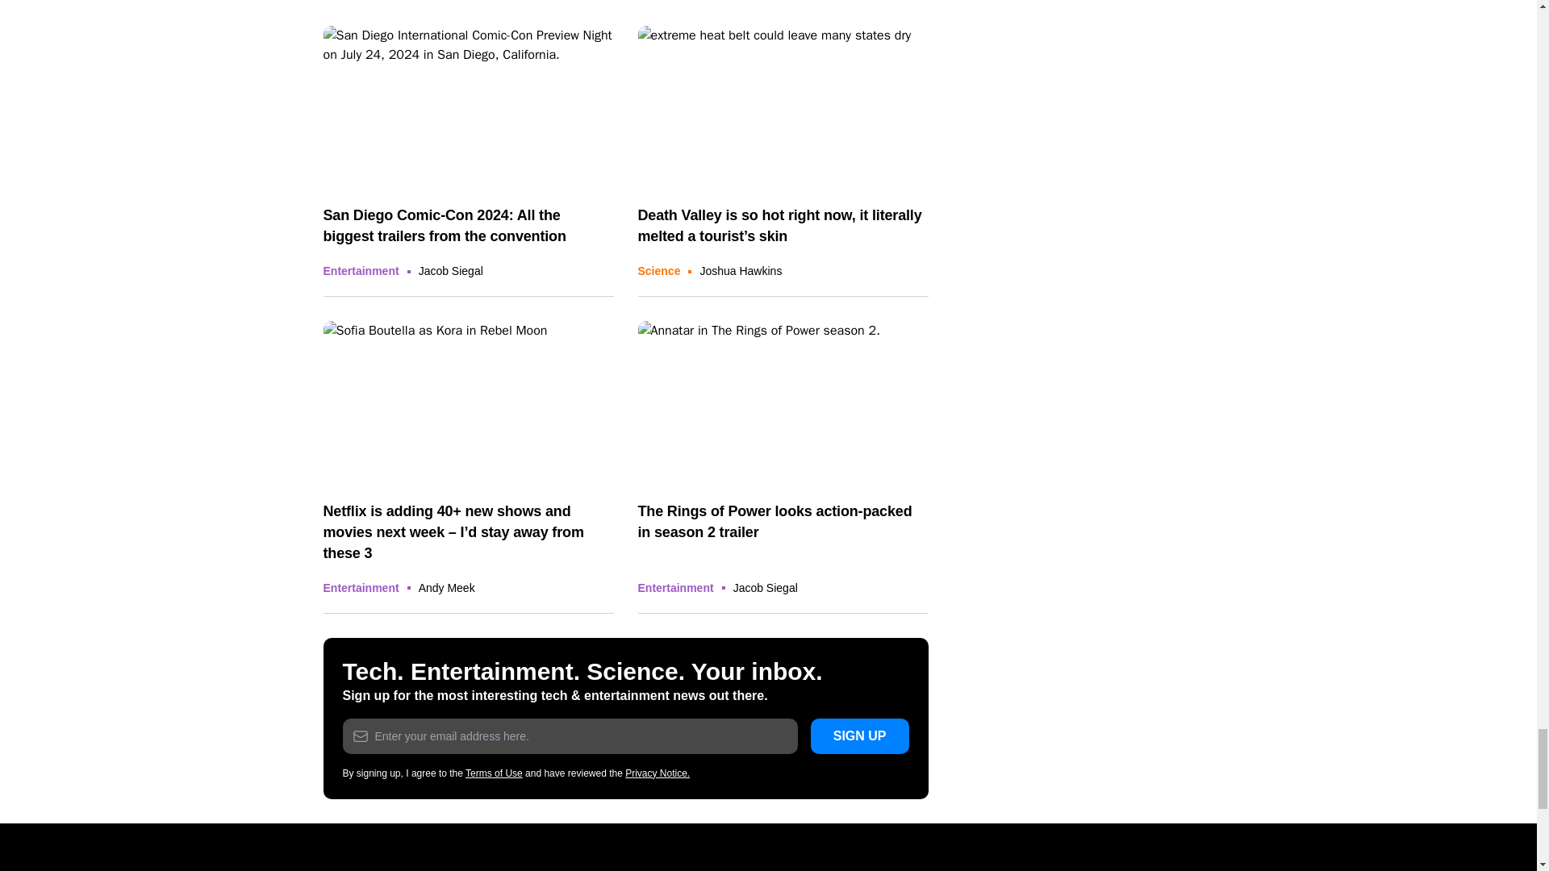 The image size is (1549, 871). I want to click on Posts by Jacob Siegal, so click(450, 271).